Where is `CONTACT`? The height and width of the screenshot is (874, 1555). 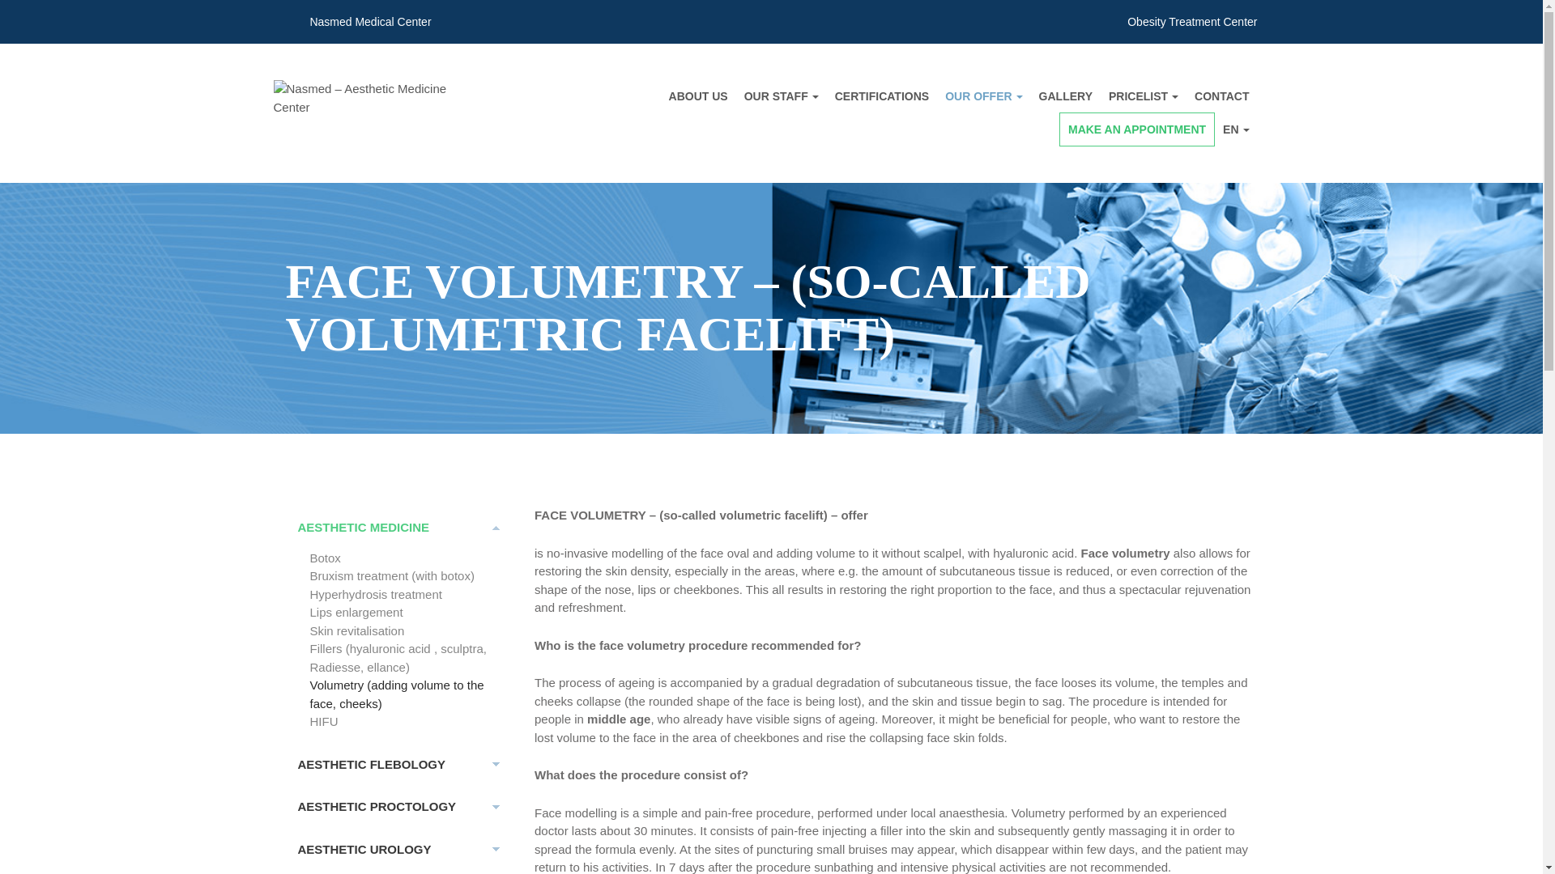 CONTACT is located at coordinates (1221, 96).